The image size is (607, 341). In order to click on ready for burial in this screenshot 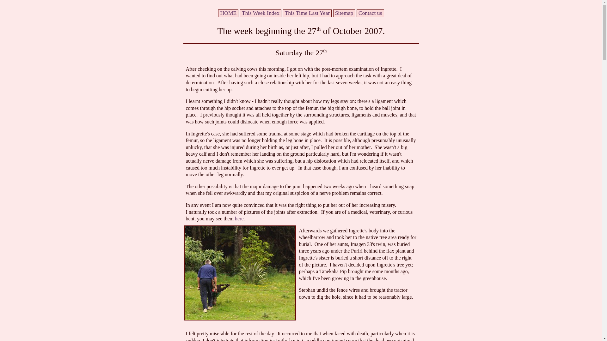, I will do `click(240, 273)`.